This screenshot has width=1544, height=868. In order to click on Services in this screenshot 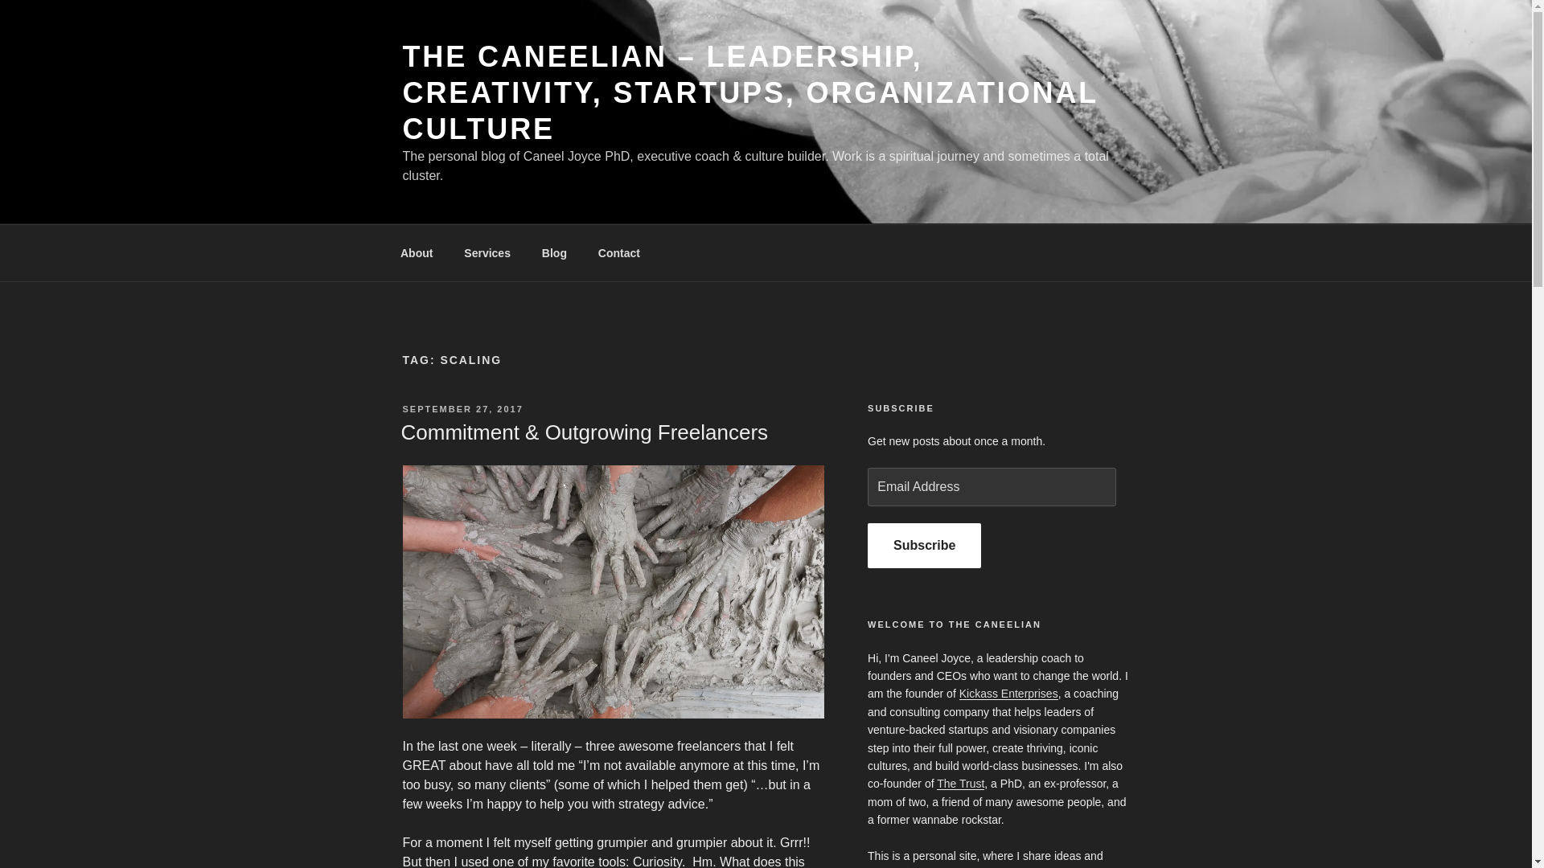, I will do `click(487, 252)`.